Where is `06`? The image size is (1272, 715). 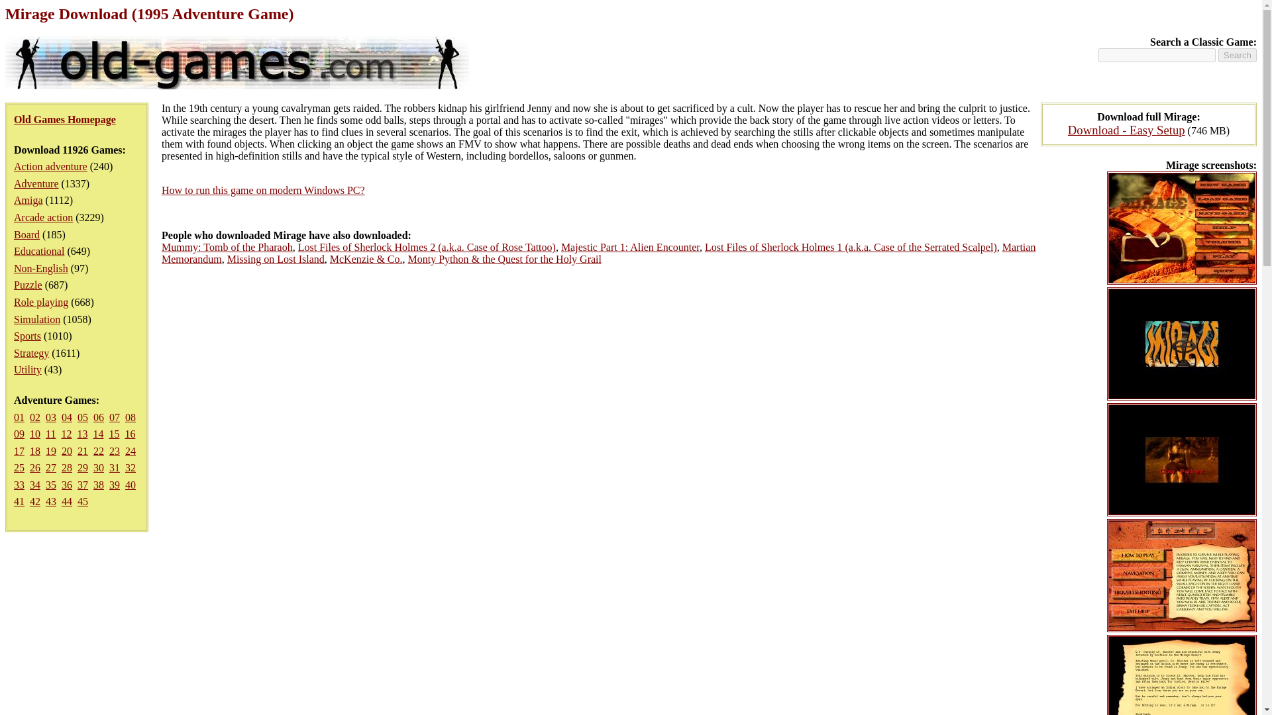 06 is located at coordinates (98, 417).